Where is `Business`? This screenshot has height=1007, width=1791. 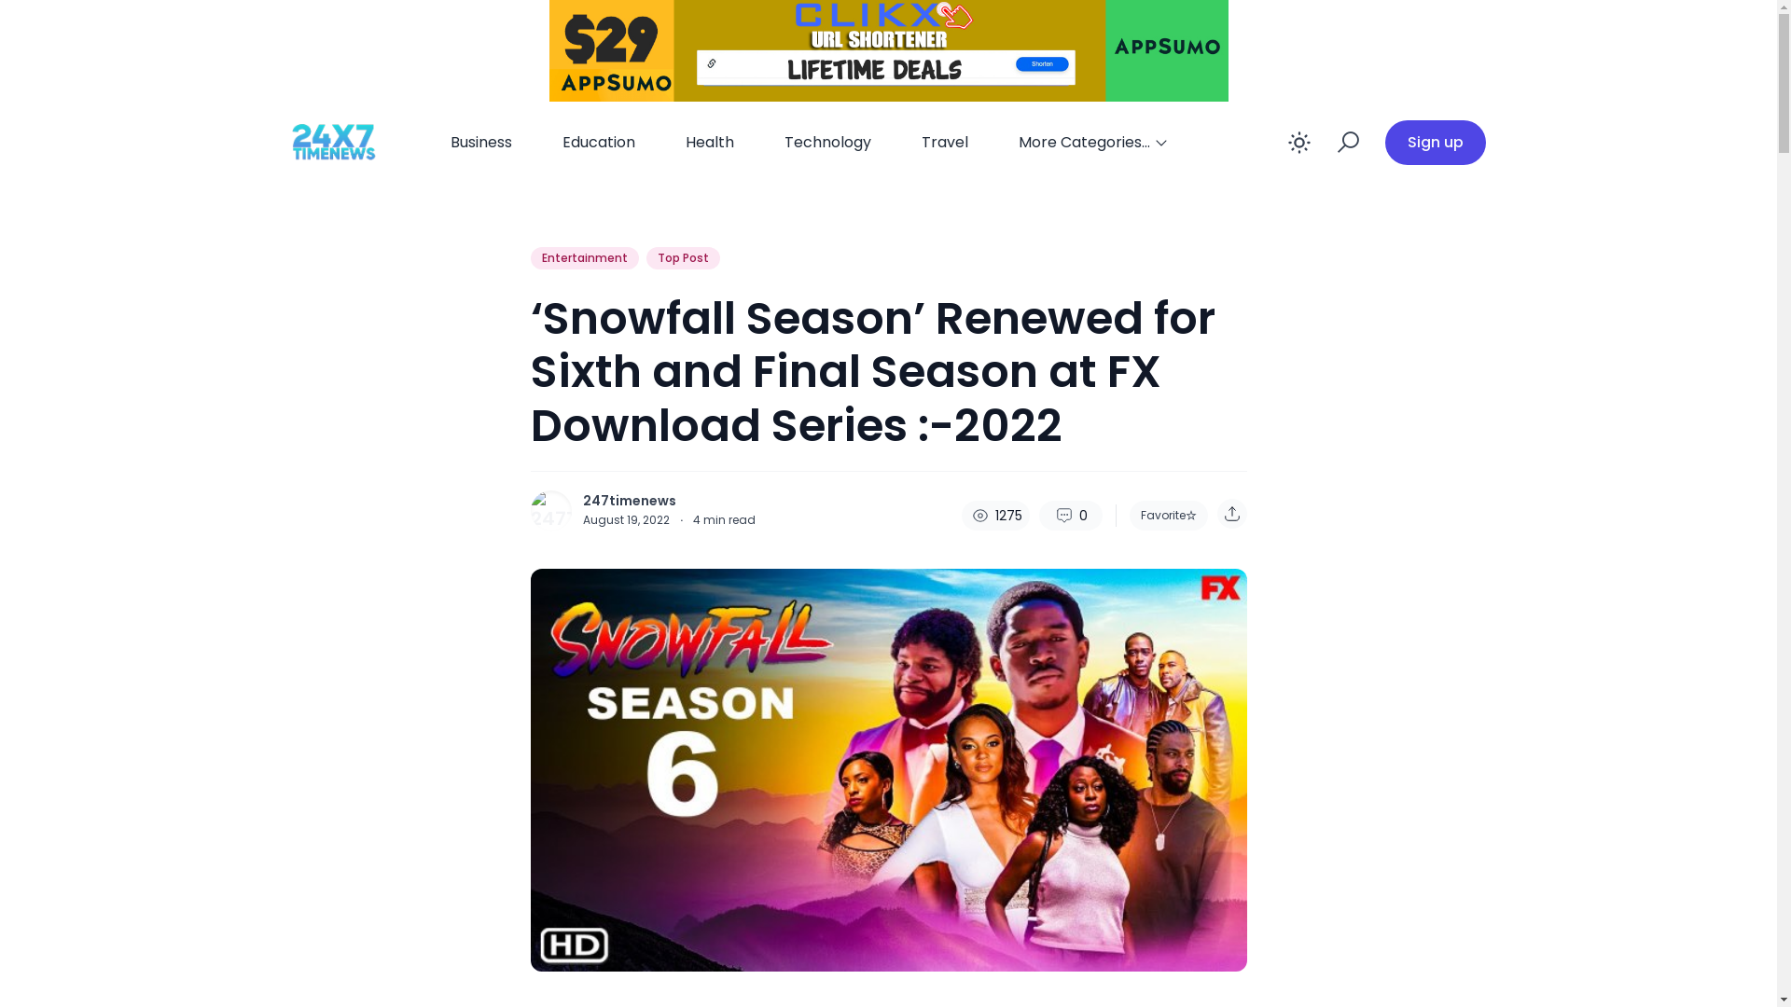
Business is located at coordinates (480, 143).